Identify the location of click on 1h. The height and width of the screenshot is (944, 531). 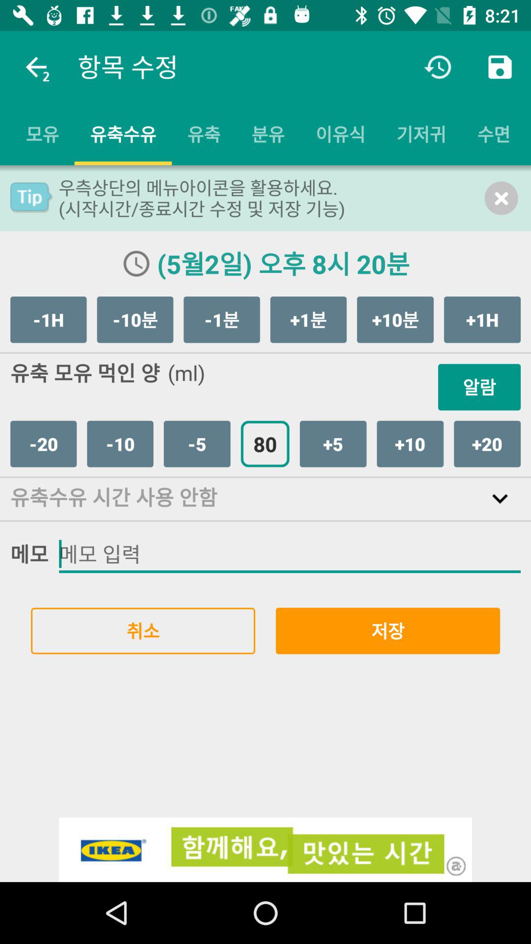
(48, 320).